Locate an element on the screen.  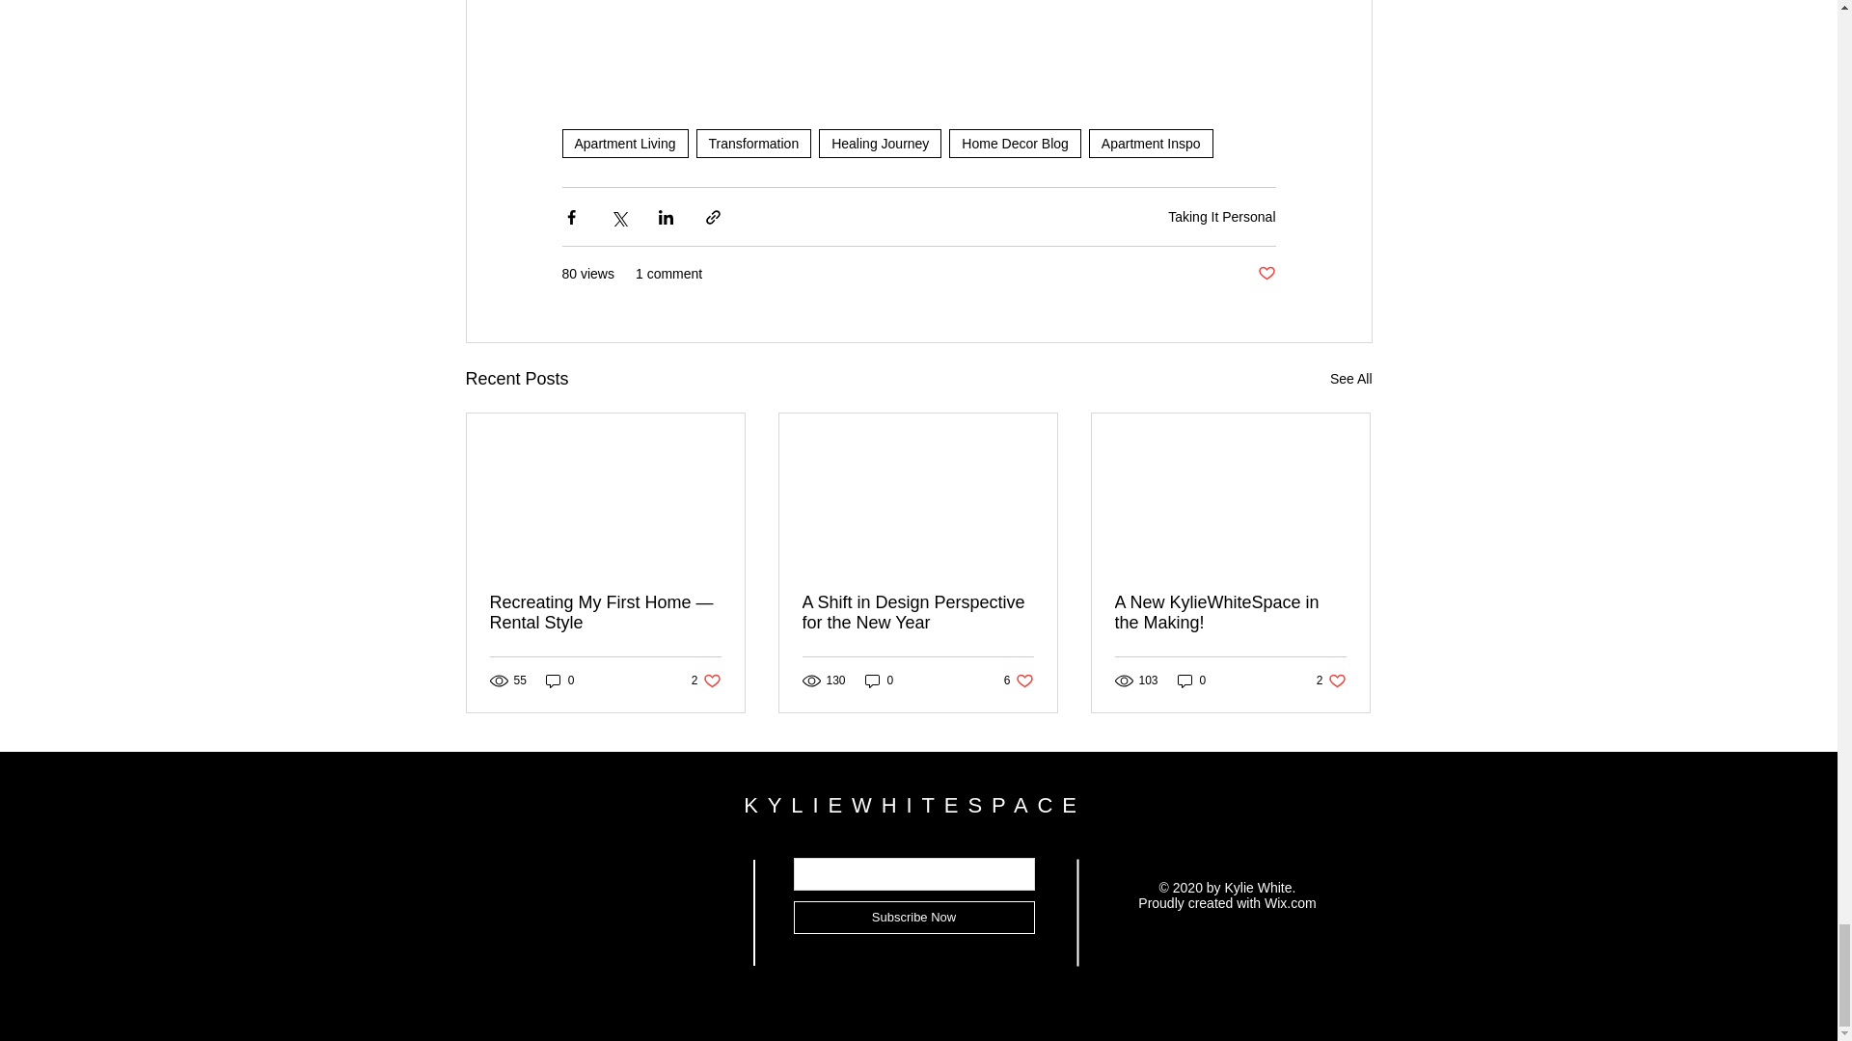
Post not marked as liked is located at coordinates (1150, 143).